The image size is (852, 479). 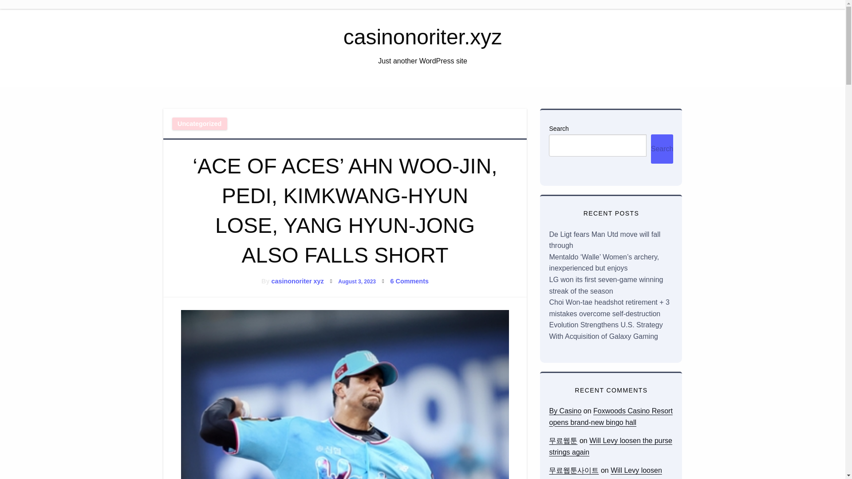 I want to click on Uncategorized, so click(x=200, y=123).